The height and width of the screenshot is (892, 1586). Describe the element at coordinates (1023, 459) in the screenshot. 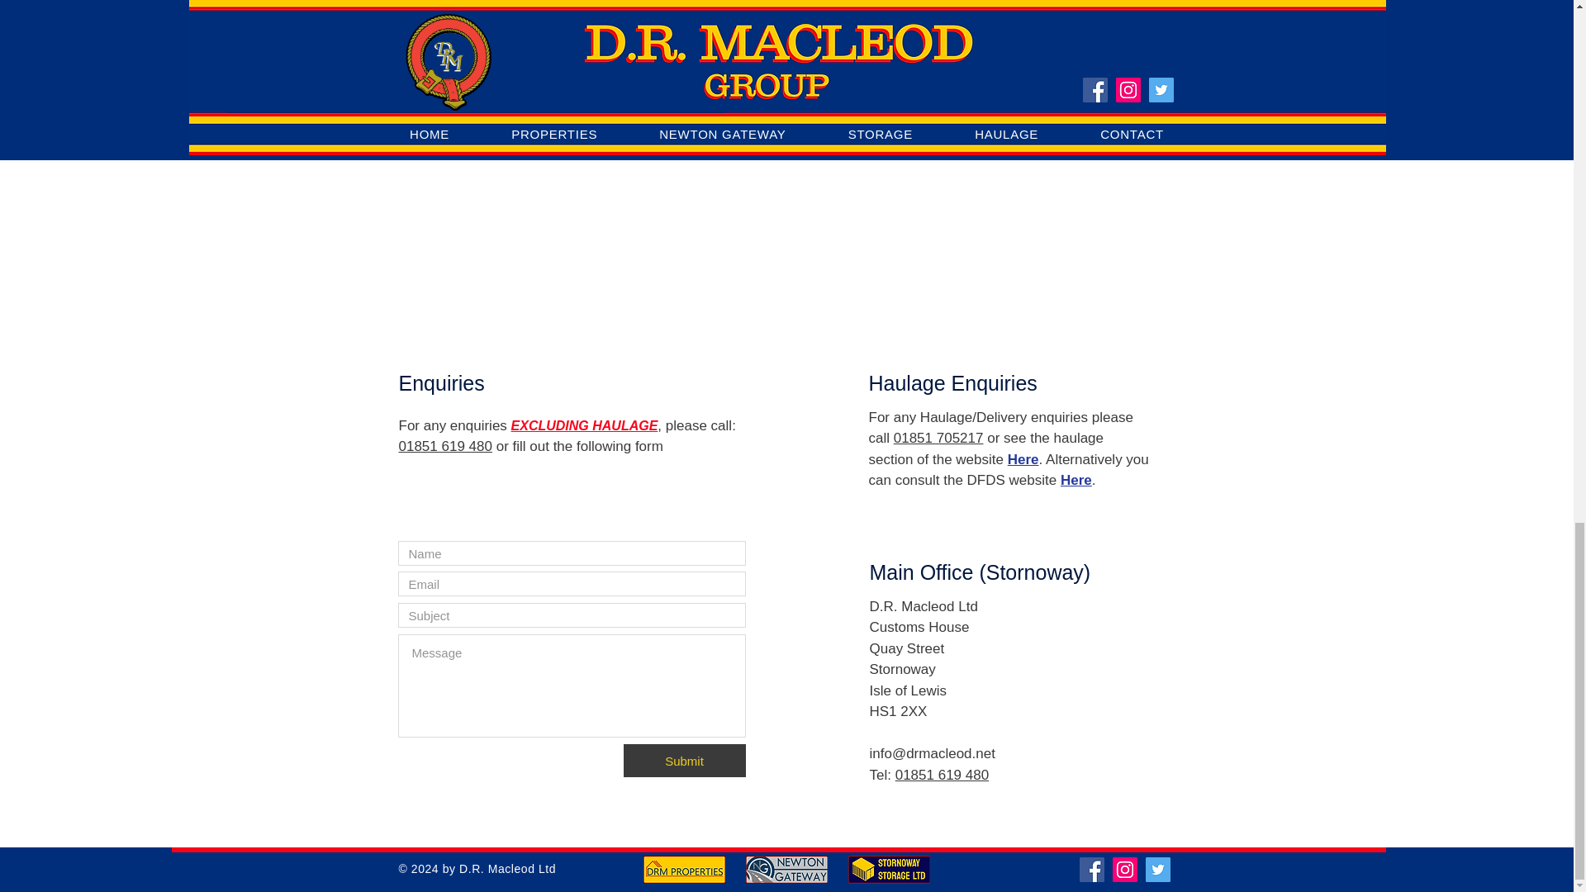

I see `Here` at that location.